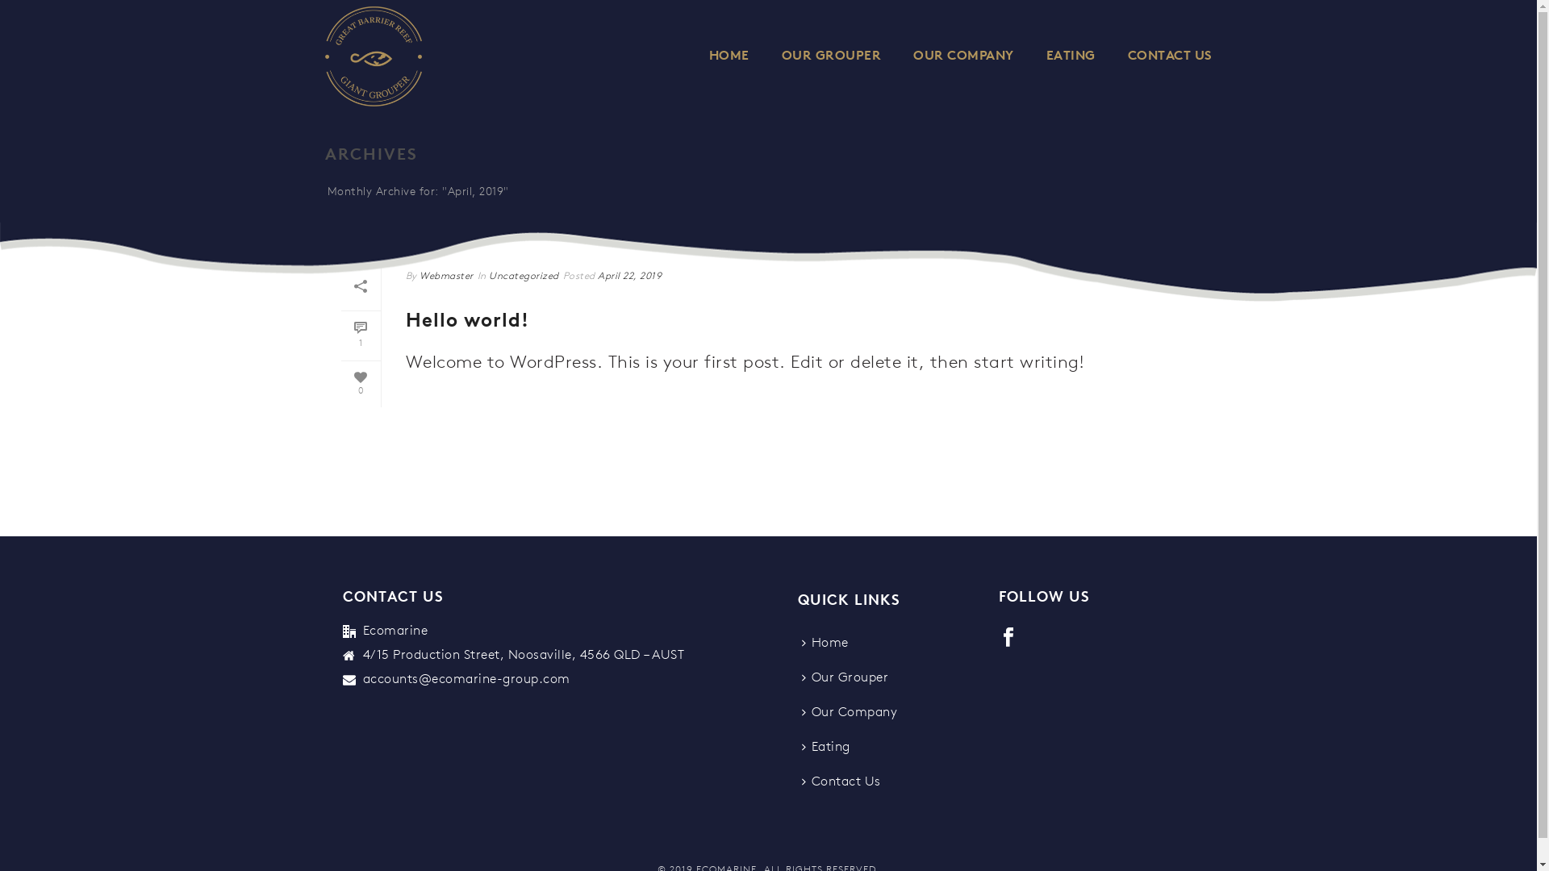 The image size is (1549, 871). What do you see at coordinates (845, 782) in the screenshot?
I see `Contact Us` at bounding box center [845, 782].